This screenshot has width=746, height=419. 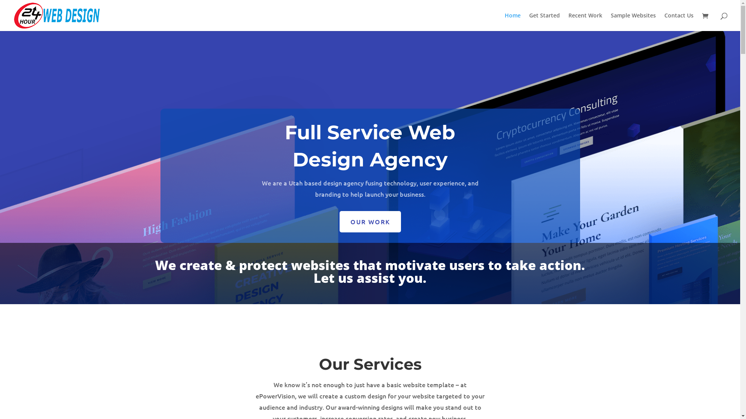 What do you see at coordinates (513, 22) in the screenshot?
I see `Home` at bounding box center [513, 22].